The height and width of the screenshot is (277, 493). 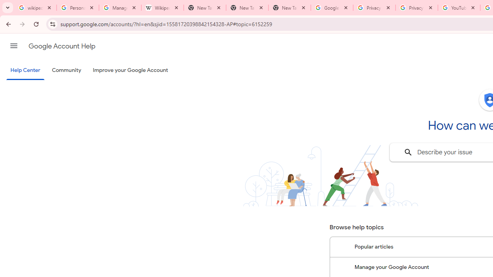 I want to click on Personalization & Google Search results - Google Search Help, so click(x=78, y=8).